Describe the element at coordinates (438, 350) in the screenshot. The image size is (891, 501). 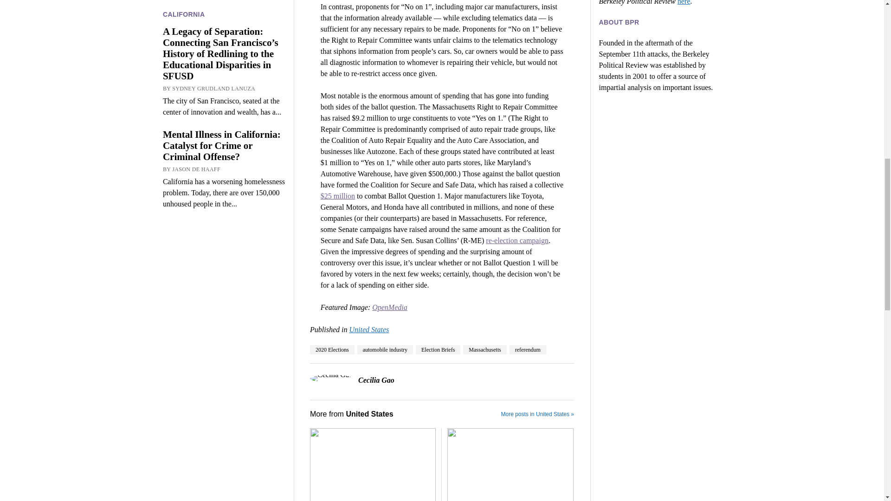
I see `View all posts tagged Election Briefs` at that location.